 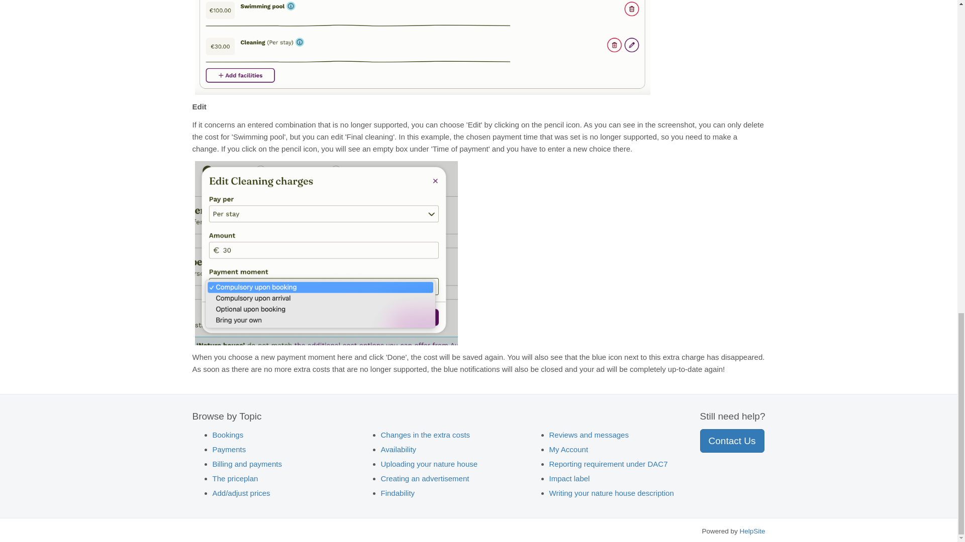 I want to click on Creating an advertisement, so click(x=425, y=479).